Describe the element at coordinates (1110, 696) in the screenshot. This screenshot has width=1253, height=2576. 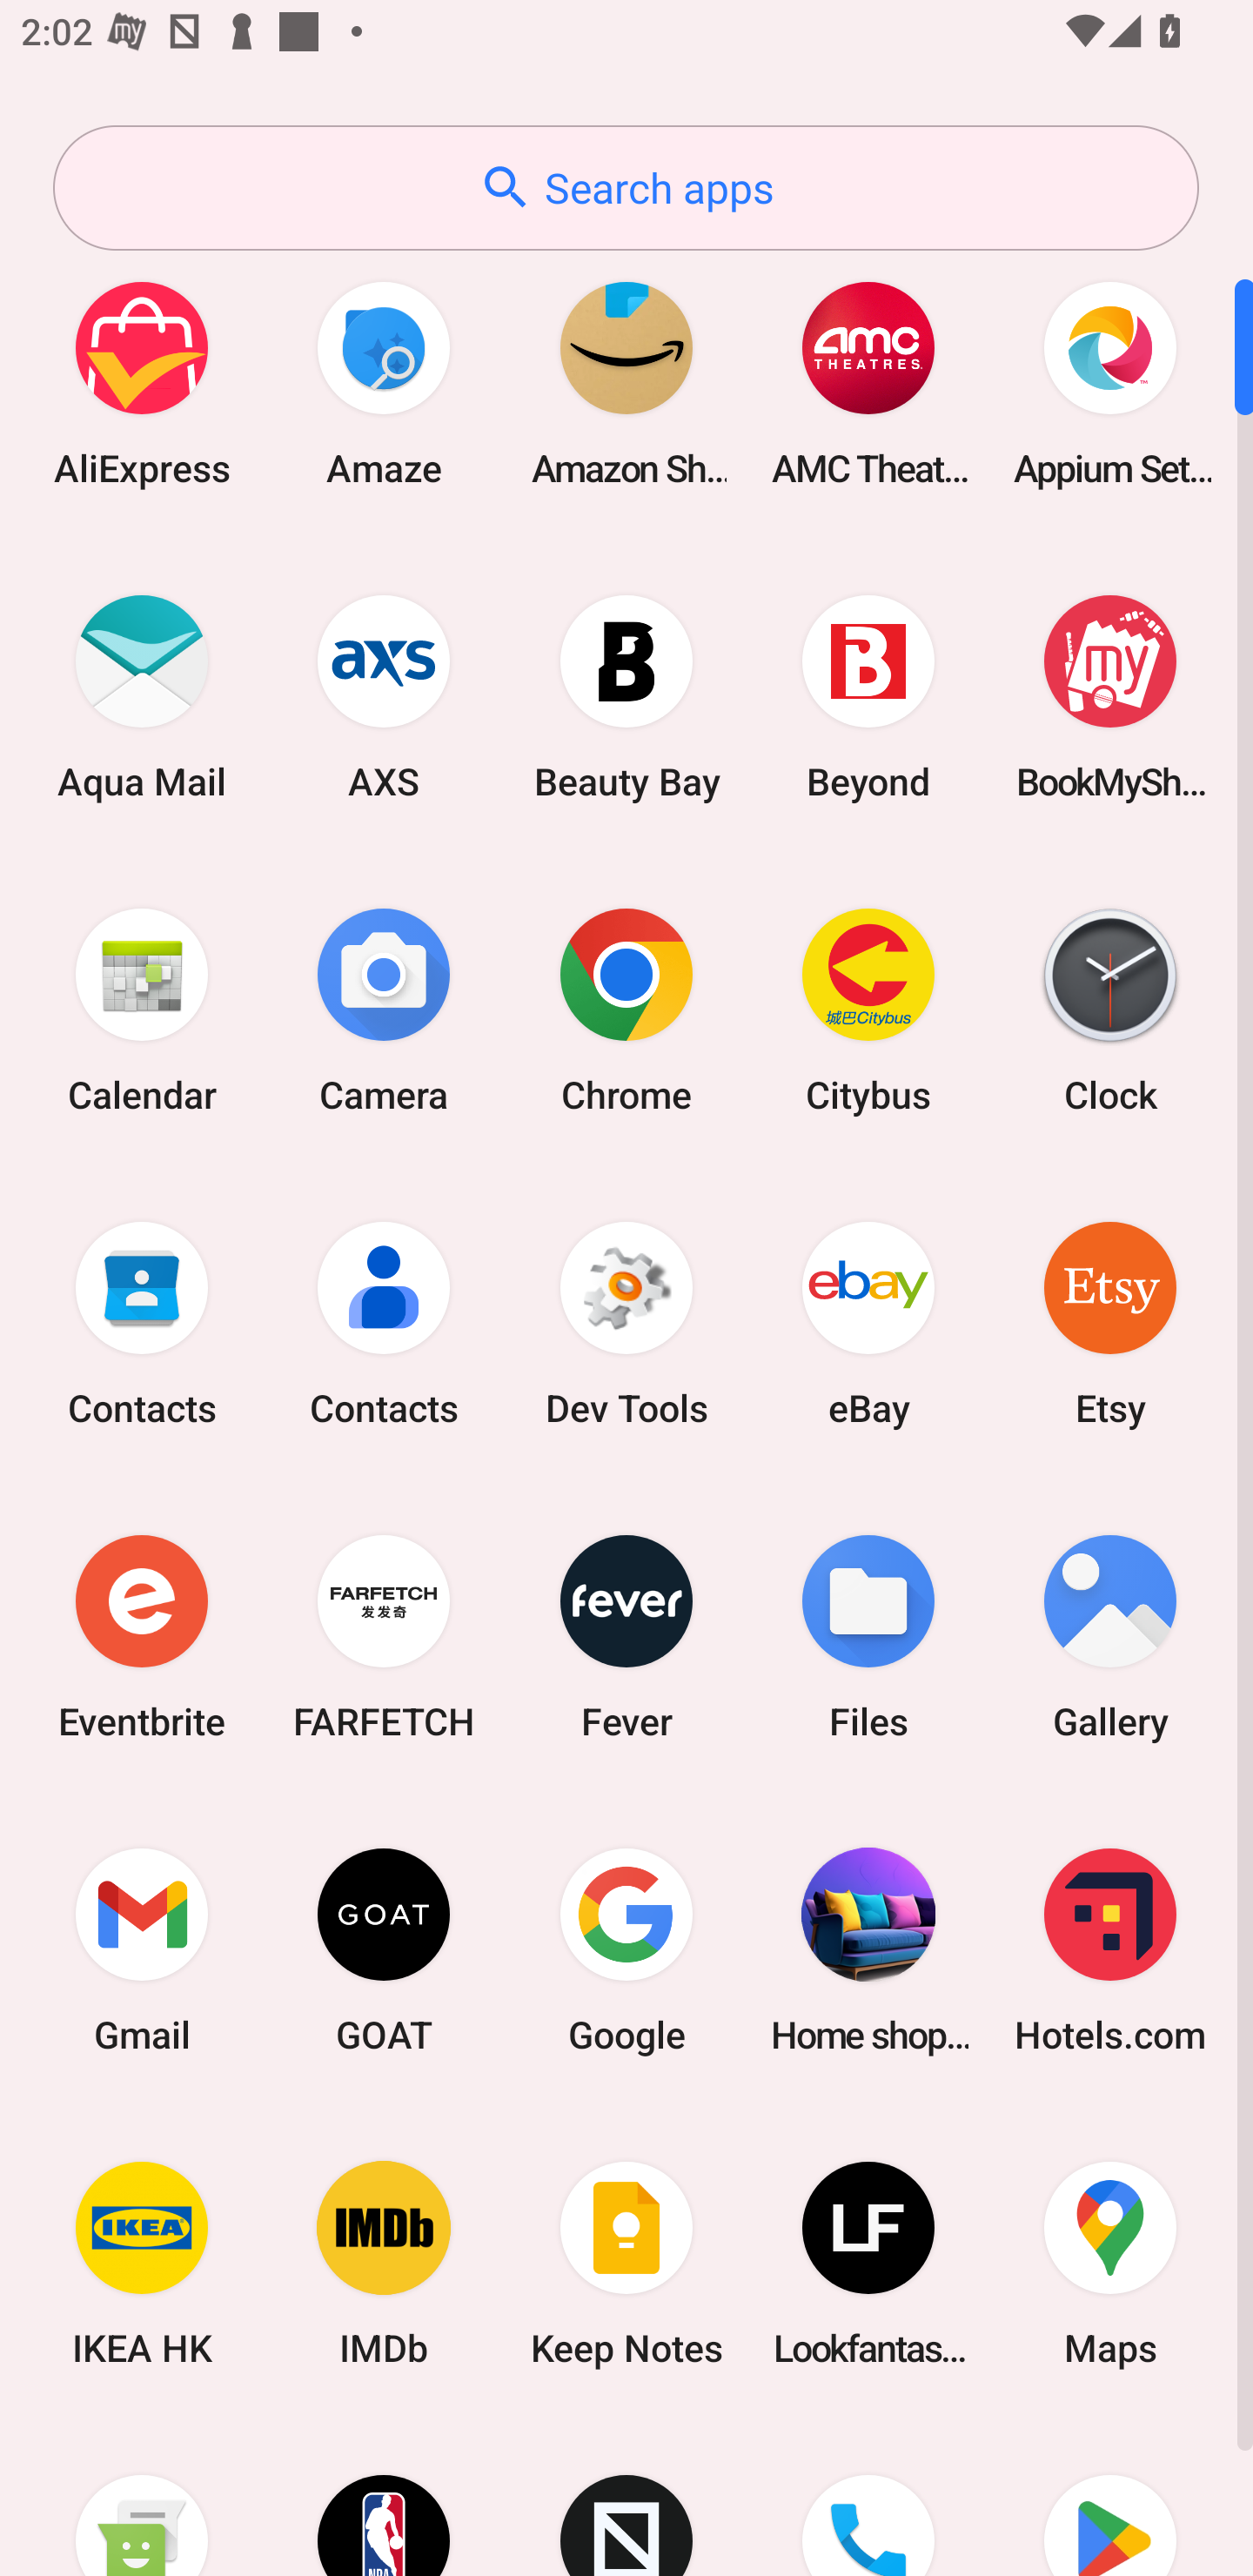
I see `BookMyShow` at that location.